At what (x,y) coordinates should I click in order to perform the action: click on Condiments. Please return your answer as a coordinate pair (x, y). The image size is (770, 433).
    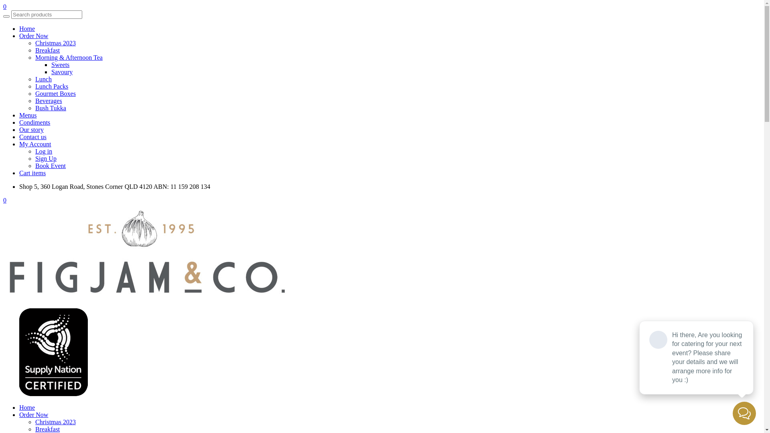
    Looking at the image, I should click on (34, 123).